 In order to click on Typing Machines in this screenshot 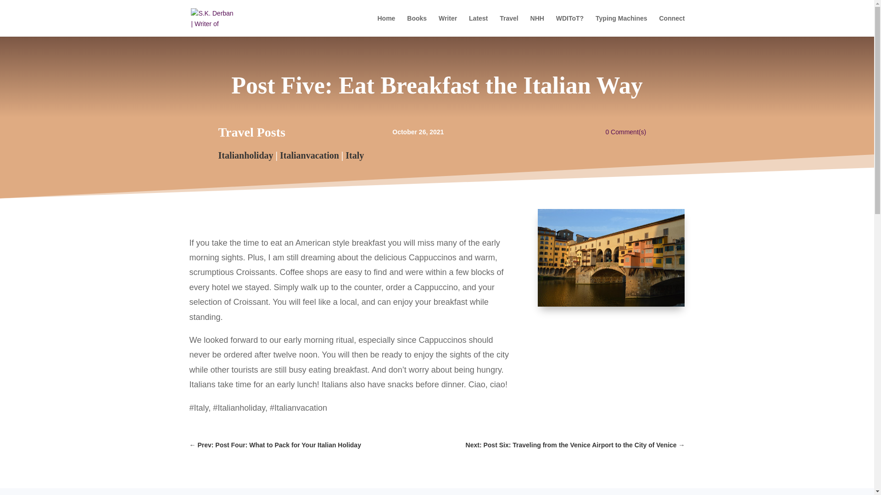, I will do `click(621, 26)`.